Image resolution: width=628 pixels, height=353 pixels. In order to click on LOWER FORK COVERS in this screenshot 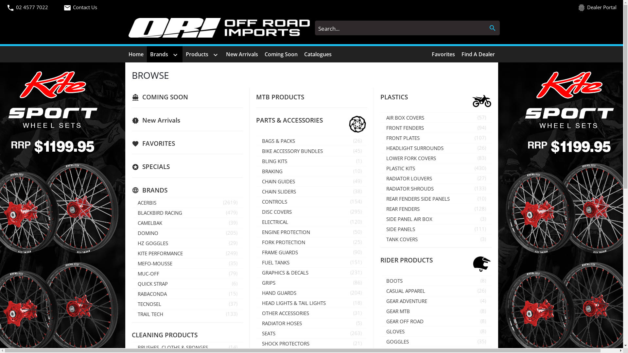, I will do `click(425, 158)`.